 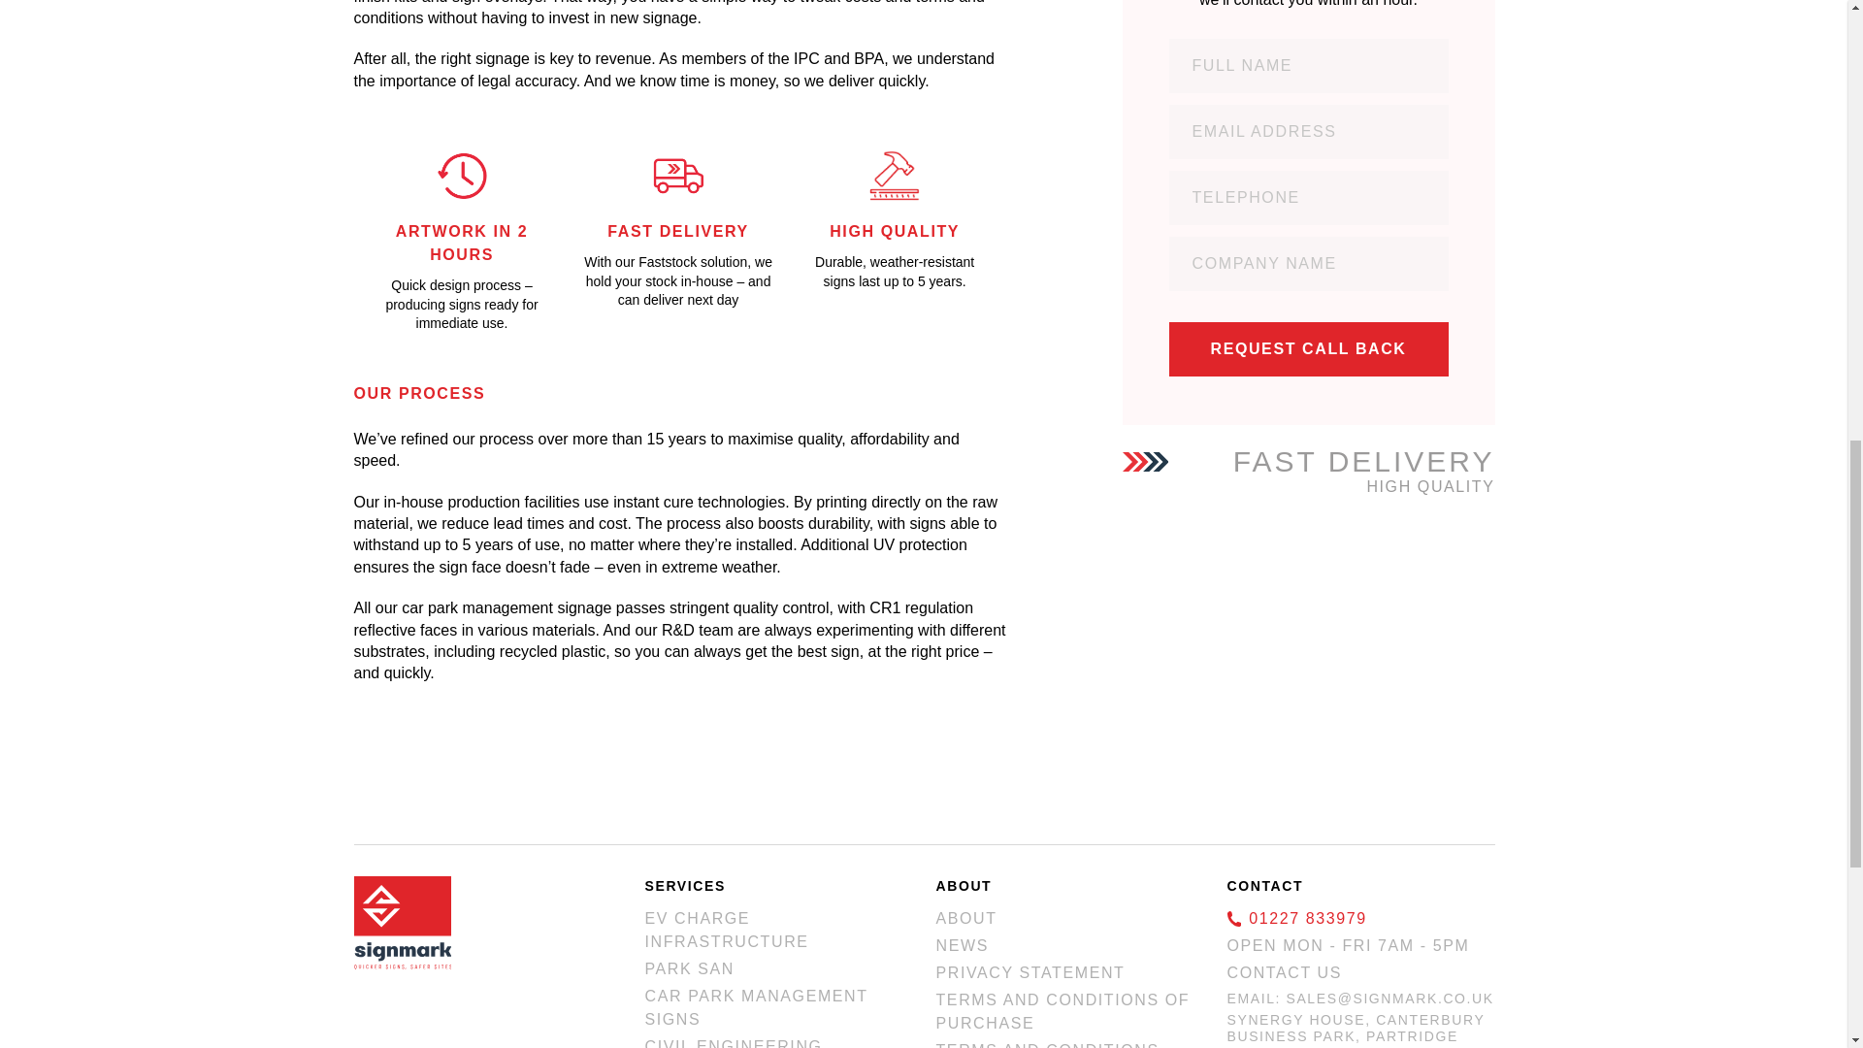 What do you see at coordinates (726, 930) in the screenshot?
I see `EV CHARGE INFRASTRUCTURE` at bounding box center [726, 930].